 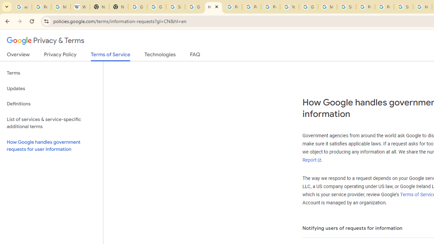 I want to click on Sign in - Google Accounts, so click(x=176, y=7).